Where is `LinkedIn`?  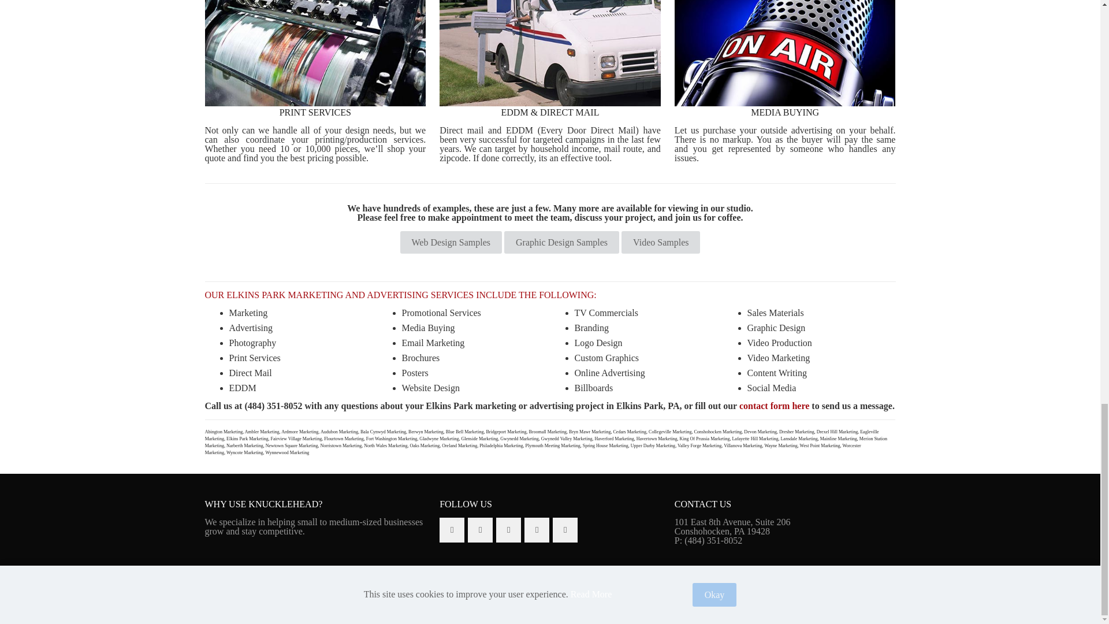 LinkedIn is located at coordinates (870, 593).